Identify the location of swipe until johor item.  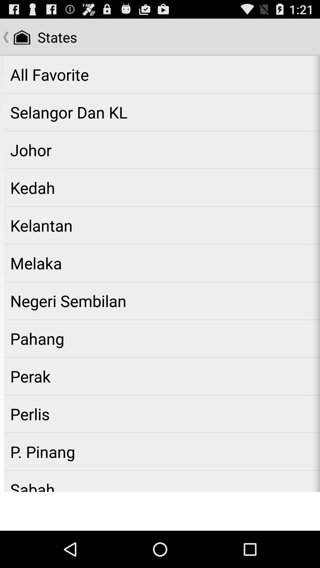
(162, 150).